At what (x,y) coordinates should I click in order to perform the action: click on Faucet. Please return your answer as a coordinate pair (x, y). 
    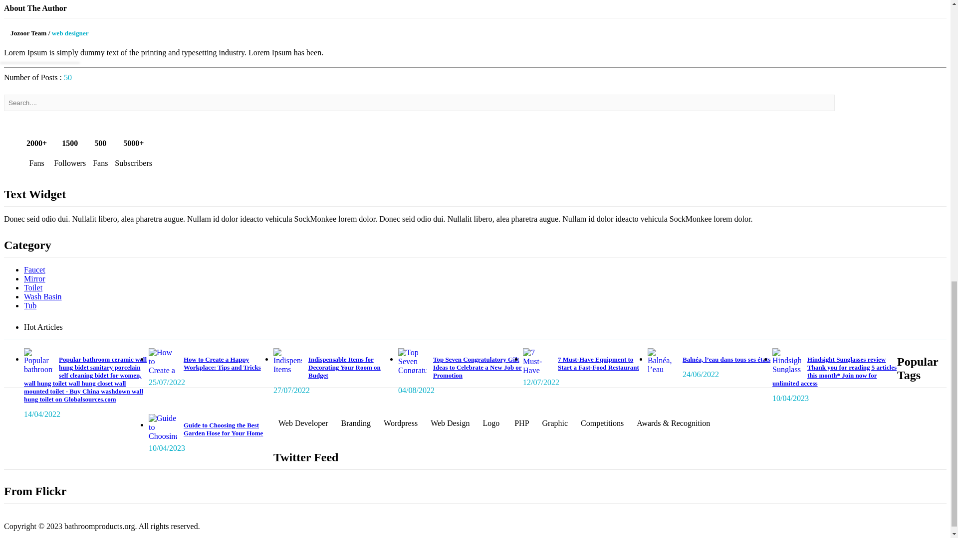
    Looking at the image, I should click on (34, 269).